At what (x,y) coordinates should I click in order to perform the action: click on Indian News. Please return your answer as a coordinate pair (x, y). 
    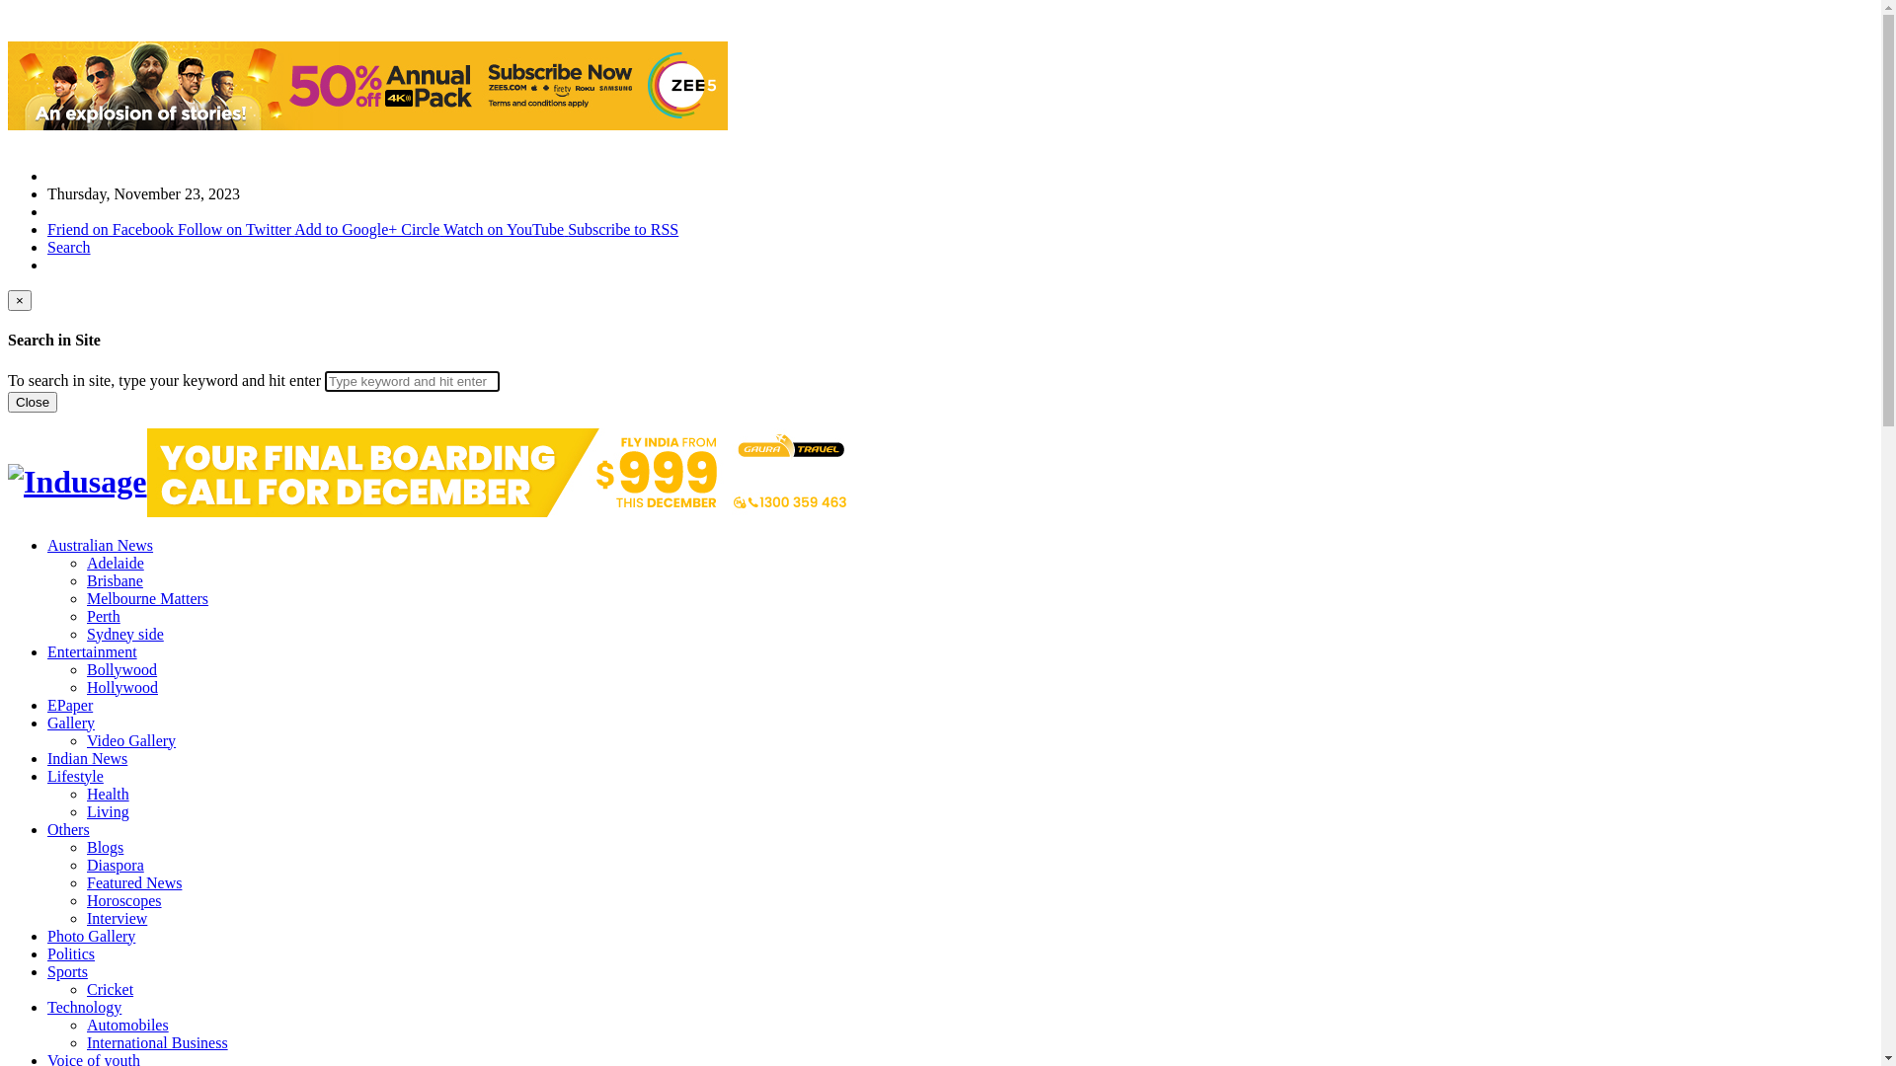
    Looking at the image, I should click on (87, 758).